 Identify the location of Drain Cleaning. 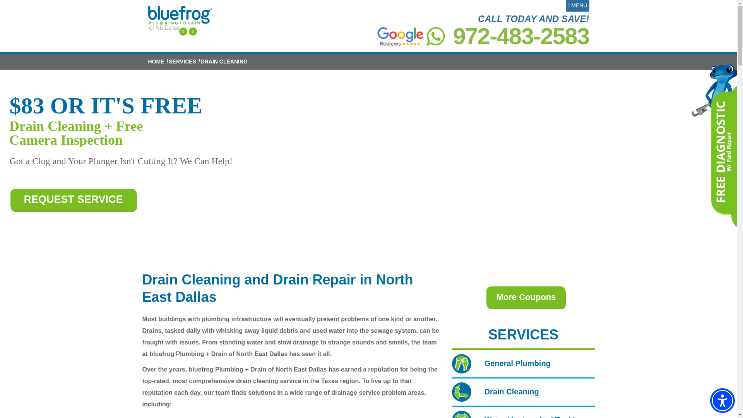
(495, 391).